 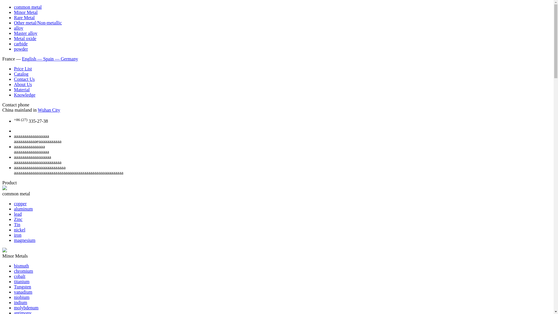 What do you see at coordinates (23, 287) in the screenshot?
I see `Tungsten` at bounding box center [23, 287].